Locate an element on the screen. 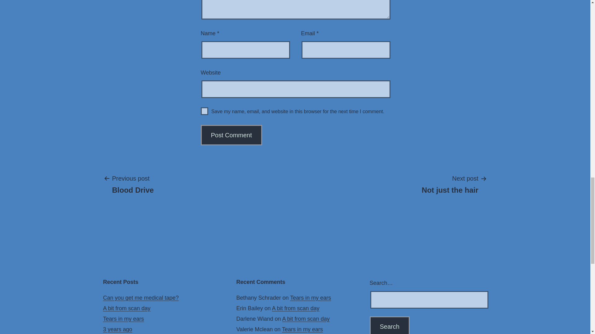  Can you get me medical tape? is located at coordinates (389, 325).